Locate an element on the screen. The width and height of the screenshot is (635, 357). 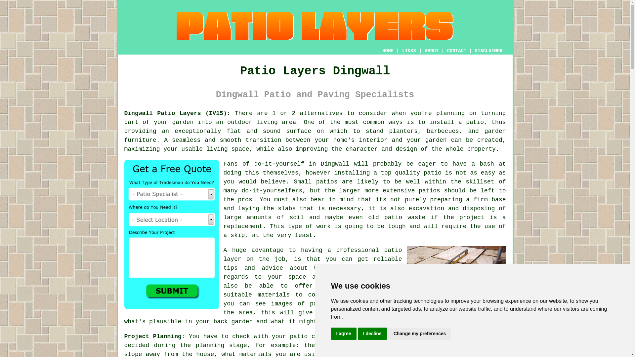
a patio is located at coordinates (471, 122).